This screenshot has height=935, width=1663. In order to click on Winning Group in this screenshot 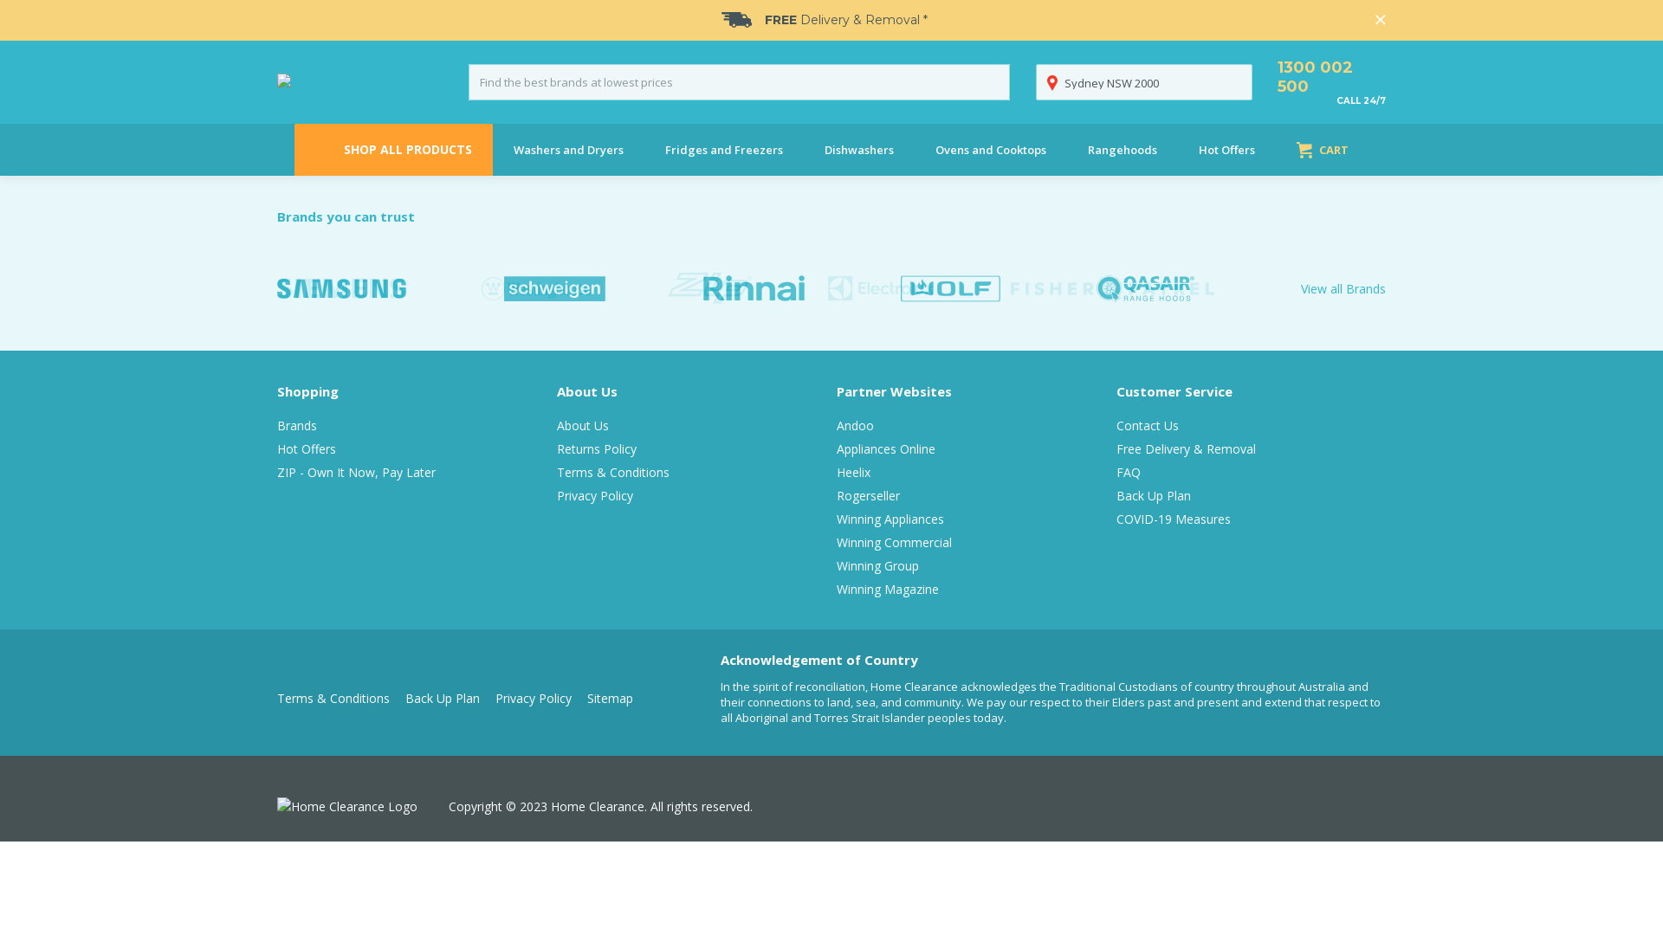, I will do `click(878, 566)`.